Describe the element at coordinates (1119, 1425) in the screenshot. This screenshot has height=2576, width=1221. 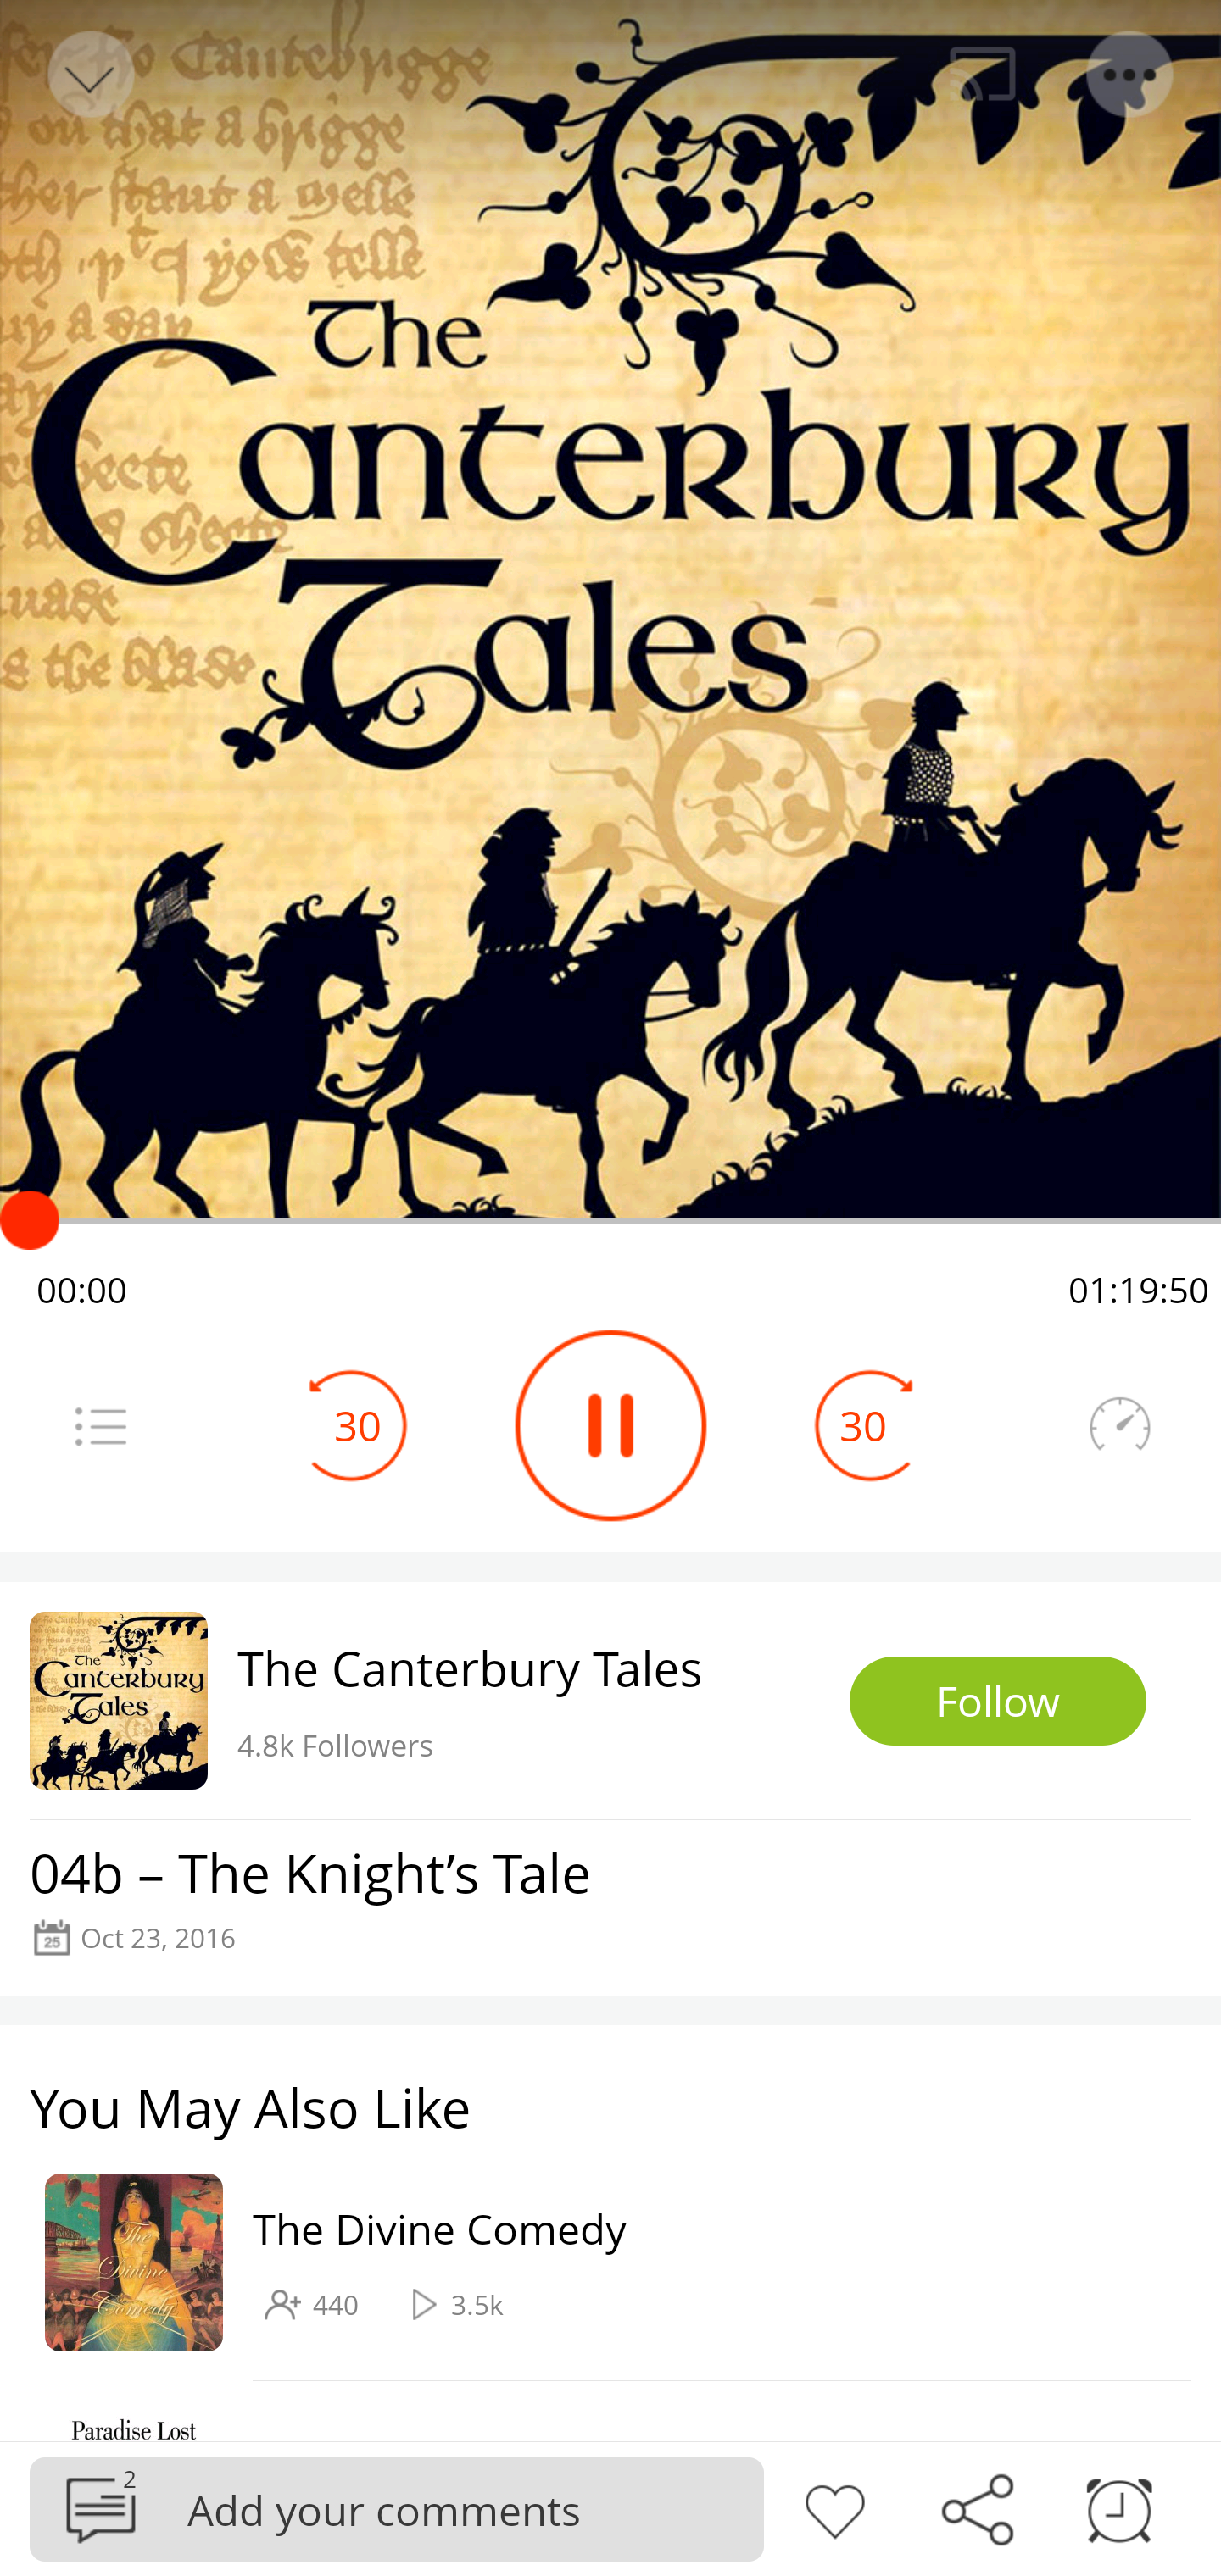
I see `Speedometer` at that location.